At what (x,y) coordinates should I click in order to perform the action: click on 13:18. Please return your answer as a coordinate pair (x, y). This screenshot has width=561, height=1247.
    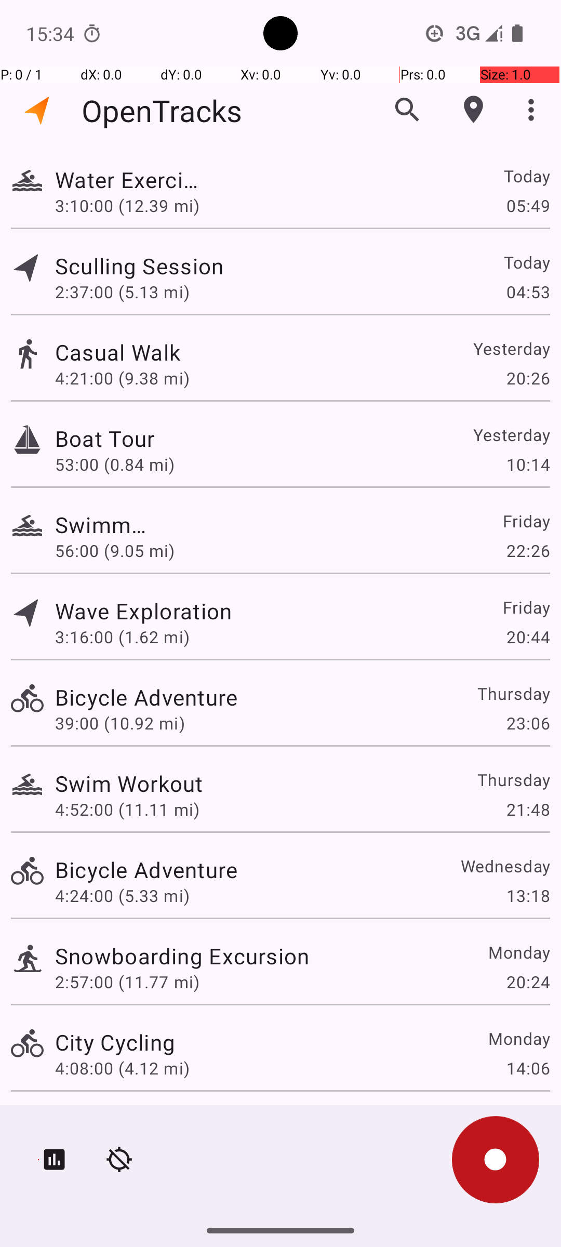
    Looking at the image, I should click on (528, 895).